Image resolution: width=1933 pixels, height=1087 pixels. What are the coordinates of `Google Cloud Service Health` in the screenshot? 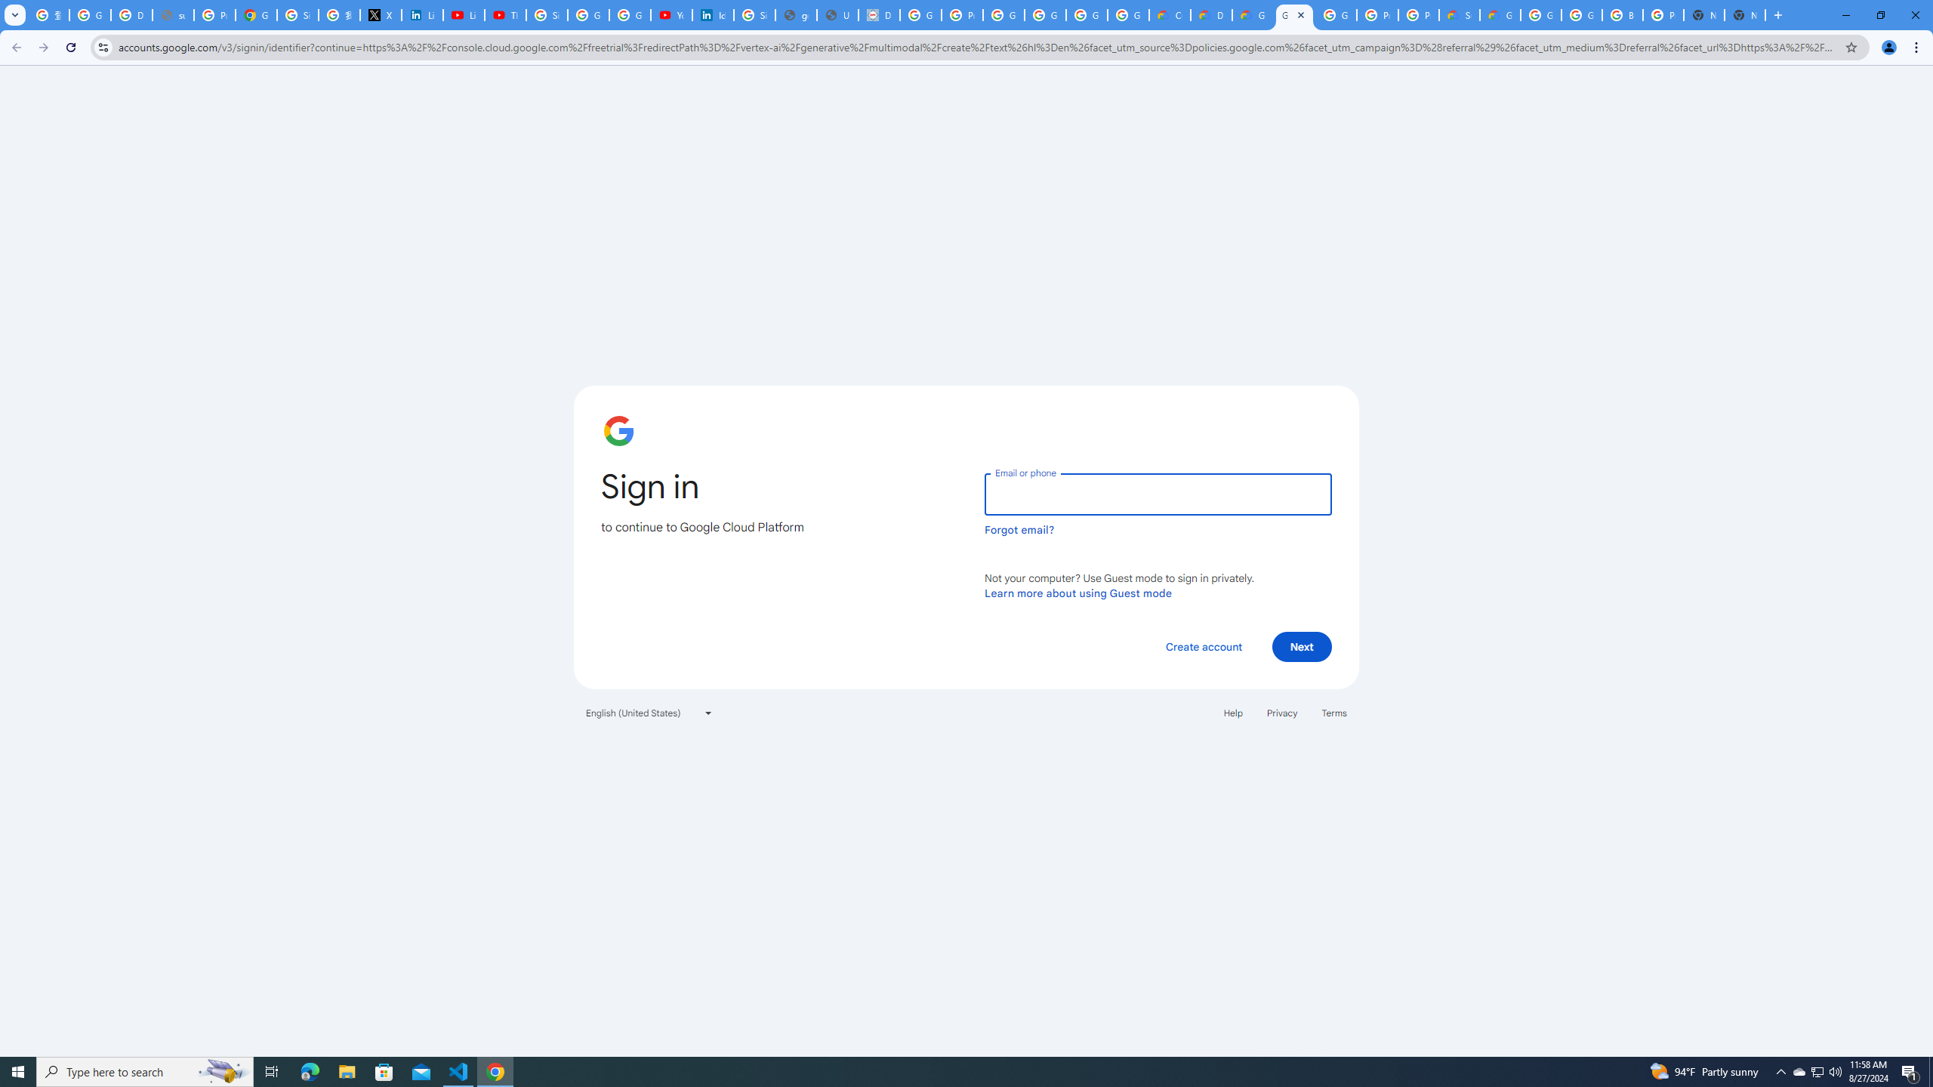 It's located at (1500, 15).